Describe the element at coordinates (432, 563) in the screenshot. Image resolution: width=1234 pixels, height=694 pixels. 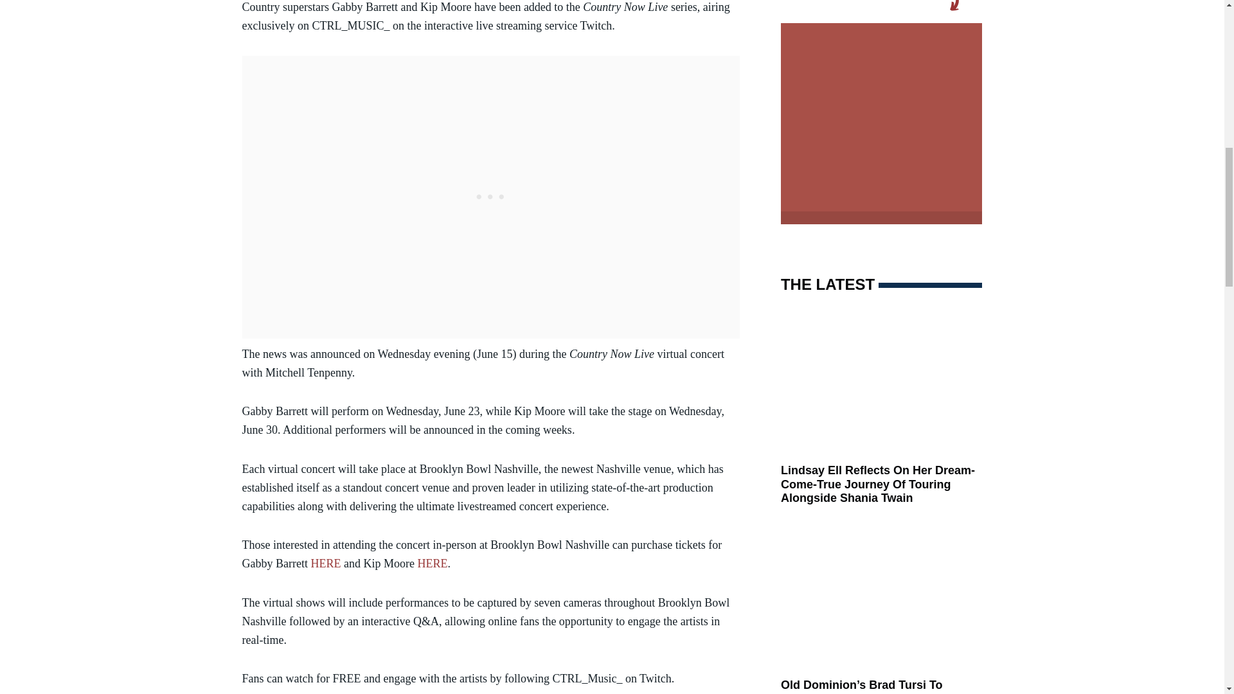
I see `HERE` at that location.